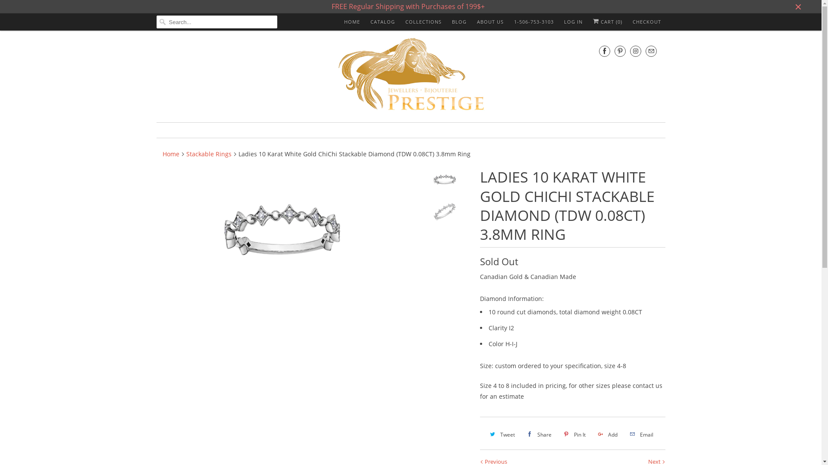 The height and width of the screenshot is (465, 828). Describe the element at coordinates (538, 434) in the screenshot. I see `Share` at that location.